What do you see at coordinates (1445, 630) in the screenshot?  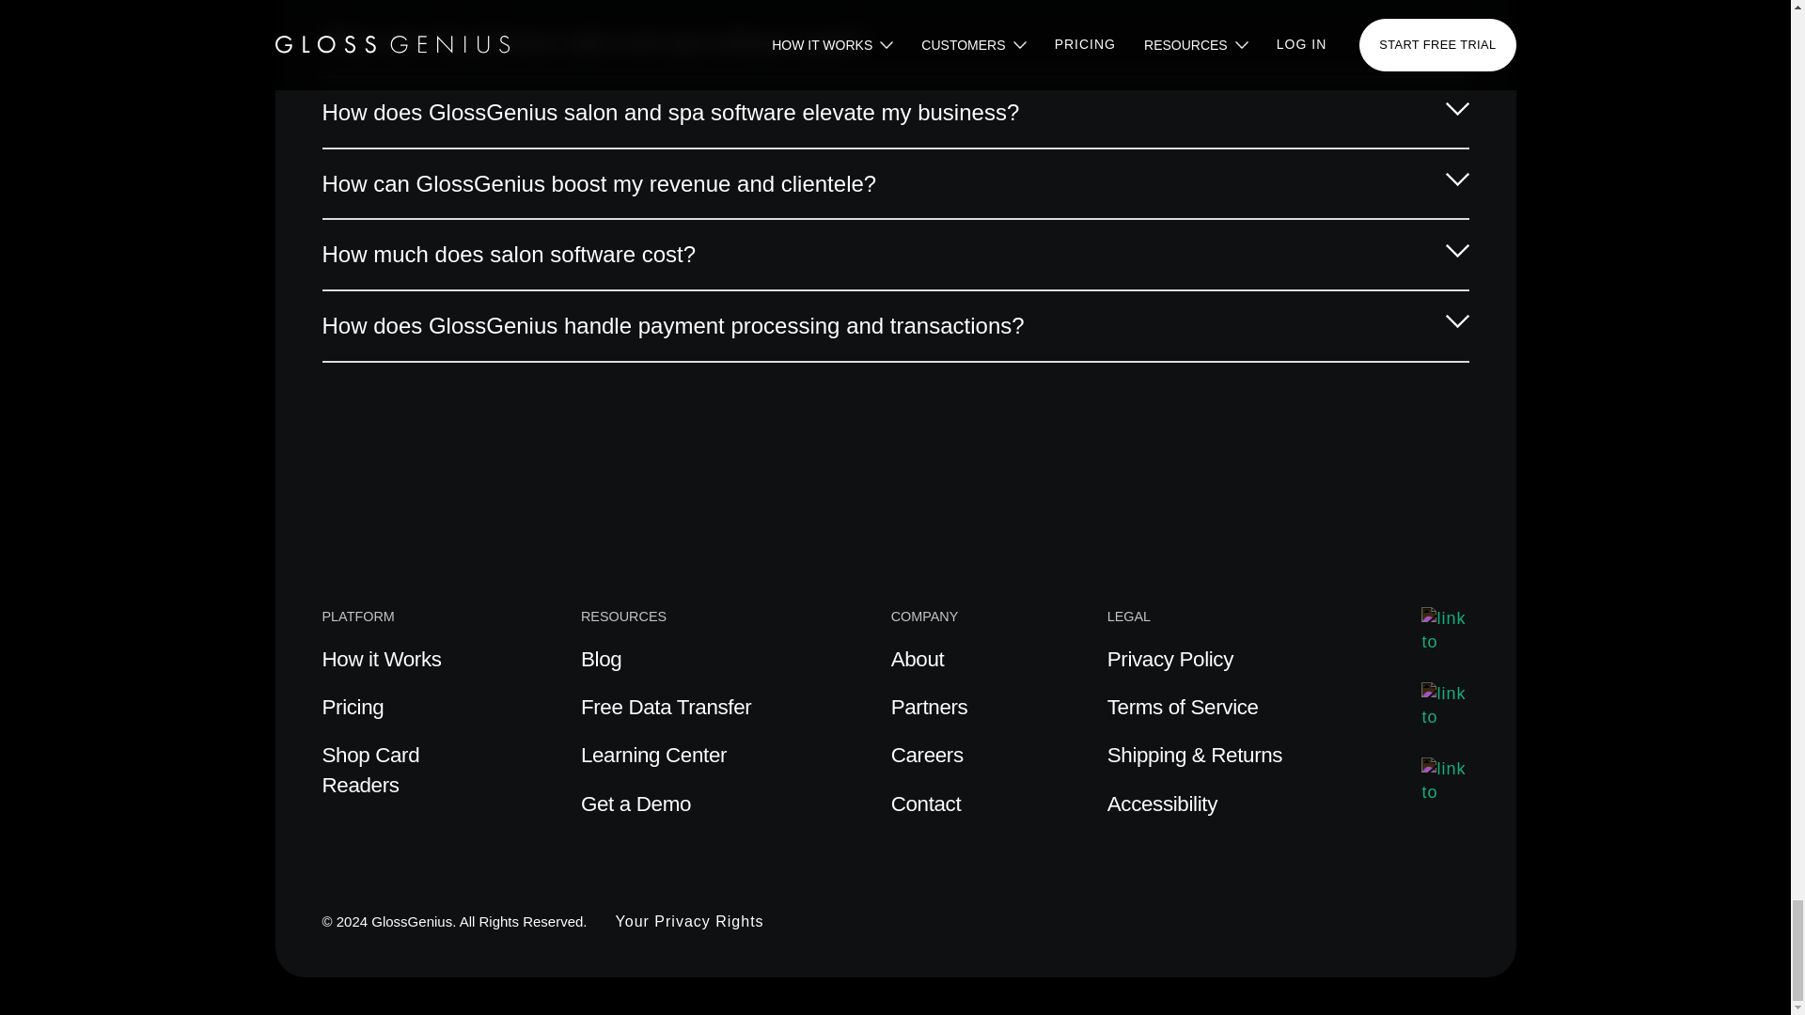 I see `GlossGenius X Twitter` at bounding box center [1445, 630].